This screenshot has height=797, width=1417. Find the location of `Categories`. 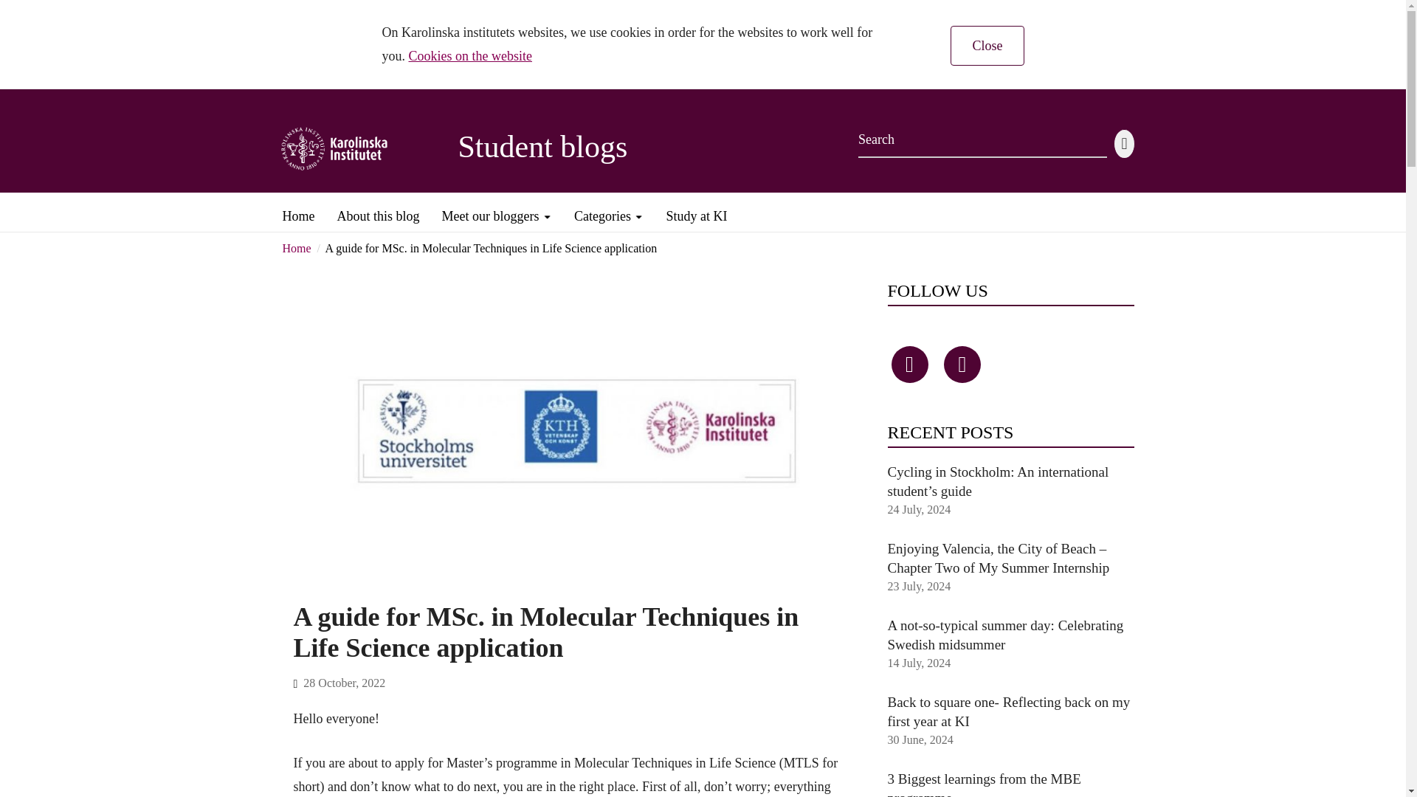

Categories is located at coordinates (608, 210).